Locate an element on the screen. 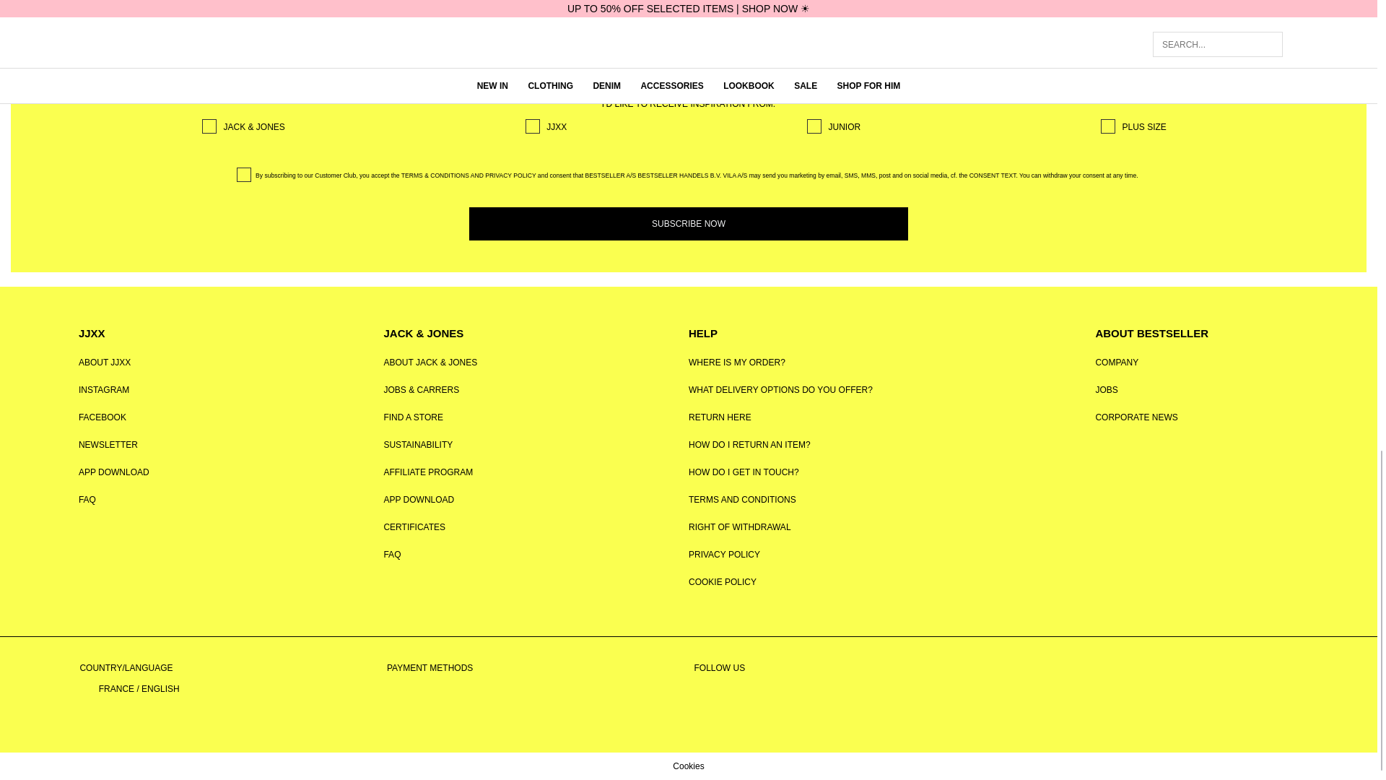 Image resolution: width=1386 pixels, height=780 pixels. on is located at coordinates (1107, 126).